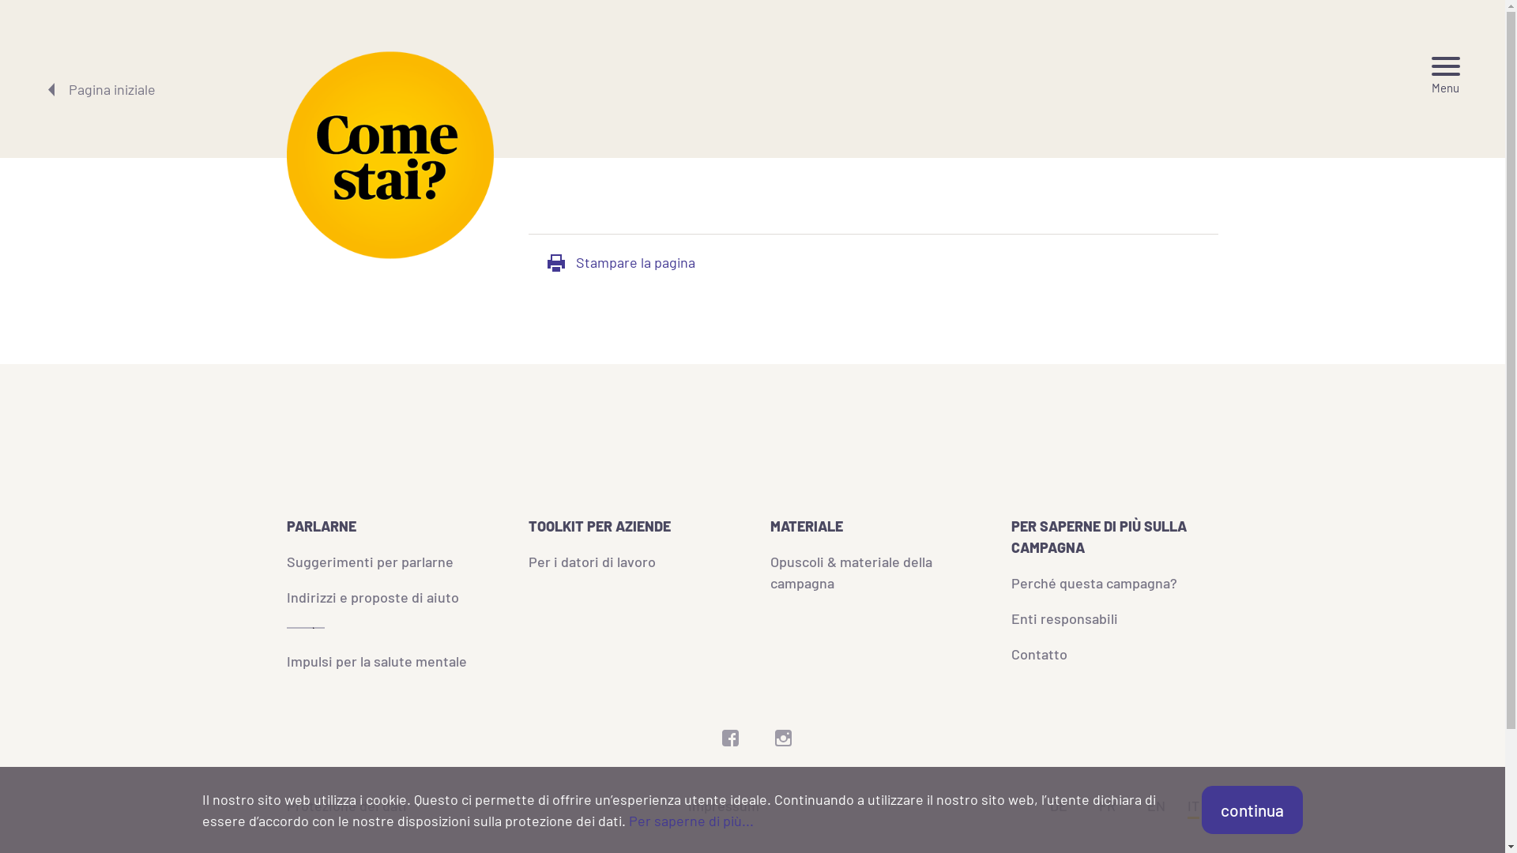 The width and height of the screenshot is (1517, 853). I want to click on Impressum, so click(724, 806).